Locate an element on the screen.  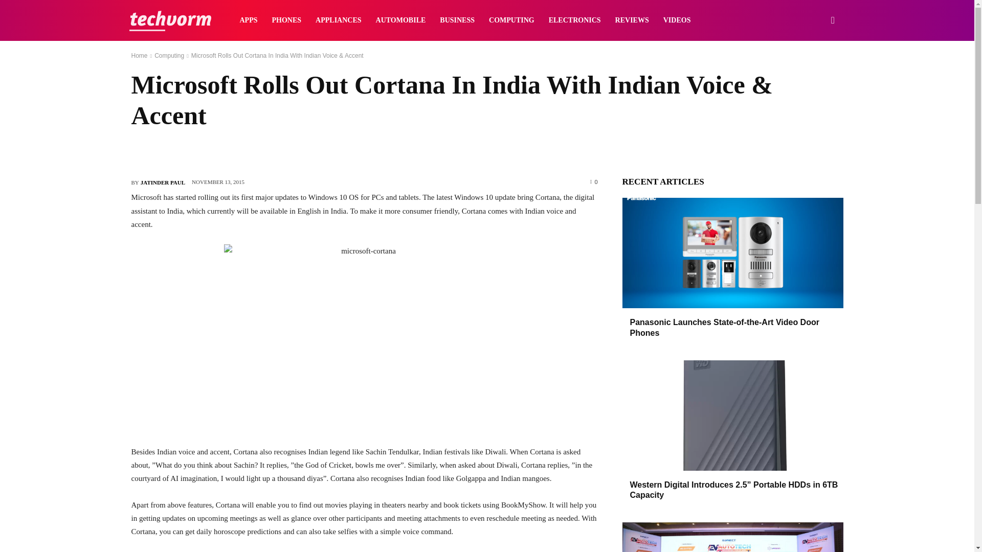
0 is located at coordinates (594, 181).